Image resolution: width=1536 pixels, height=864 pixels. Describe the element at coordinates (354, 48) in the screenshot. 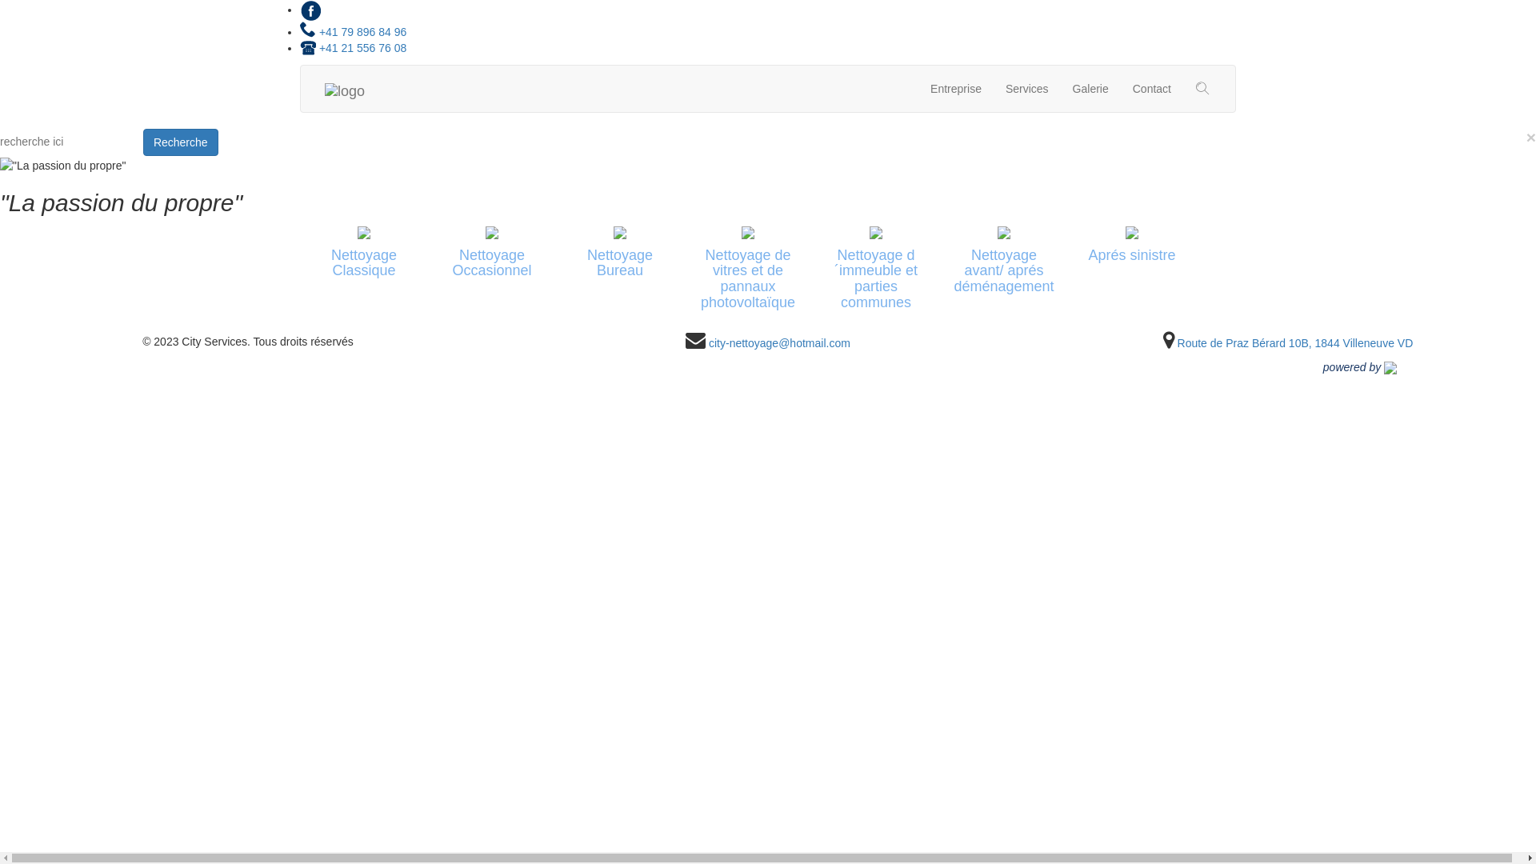

I see `+41 21 556 76 08` at that location.